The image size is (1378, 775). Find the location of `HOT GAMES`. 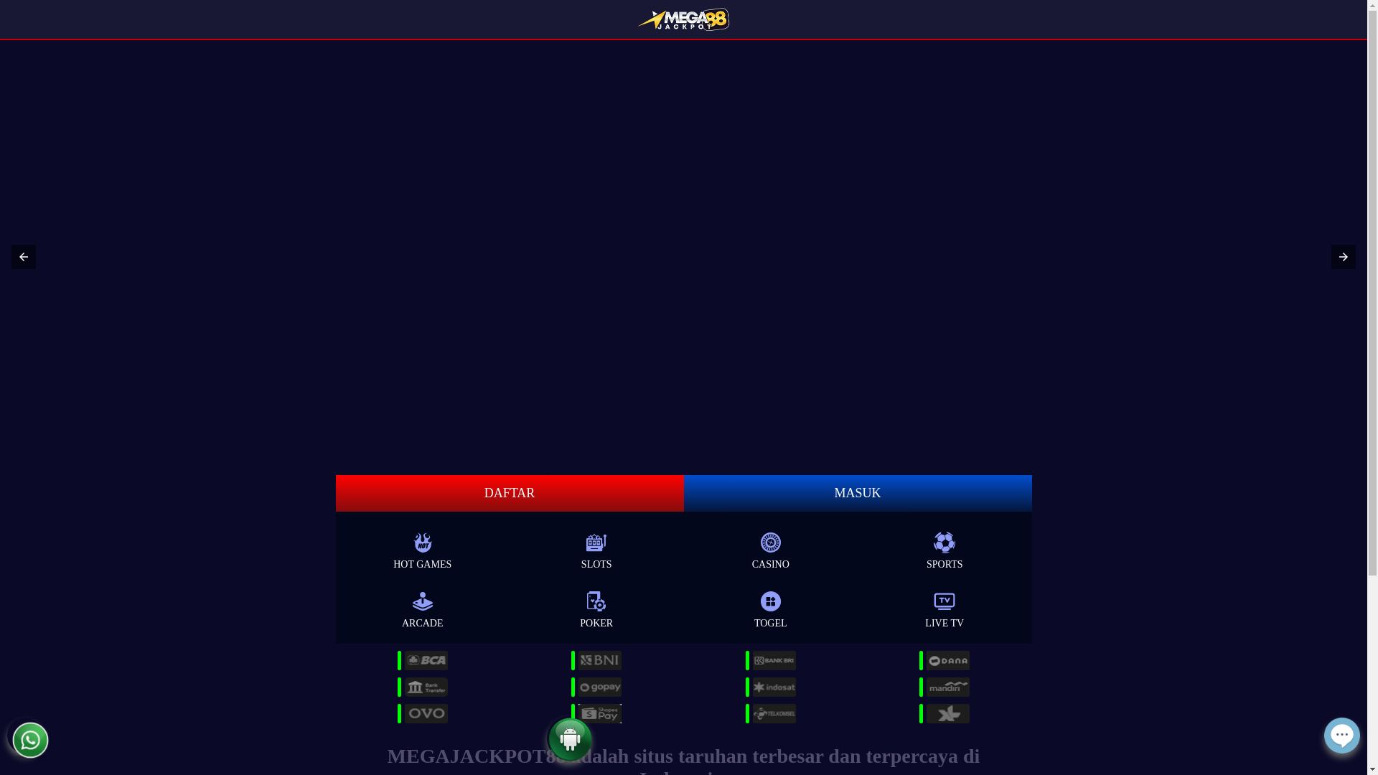

HOT GAMES is located at coordinates (422, 548).